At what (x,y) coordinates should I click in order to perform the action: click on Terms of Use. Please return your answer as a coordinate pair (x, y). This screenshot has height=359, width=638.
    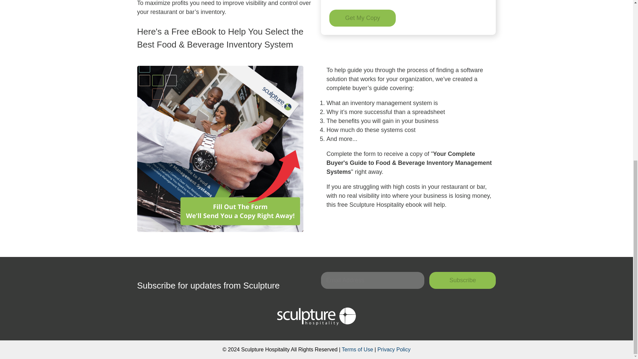
    Looking at the image, I should click on (358, 349).